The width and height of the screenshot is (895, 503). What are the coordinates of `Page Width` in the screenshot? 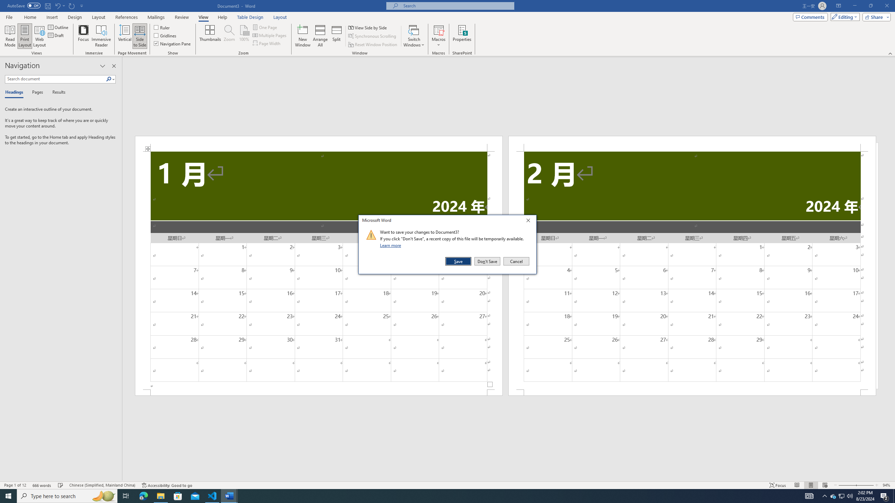 It's located at (267, 43).